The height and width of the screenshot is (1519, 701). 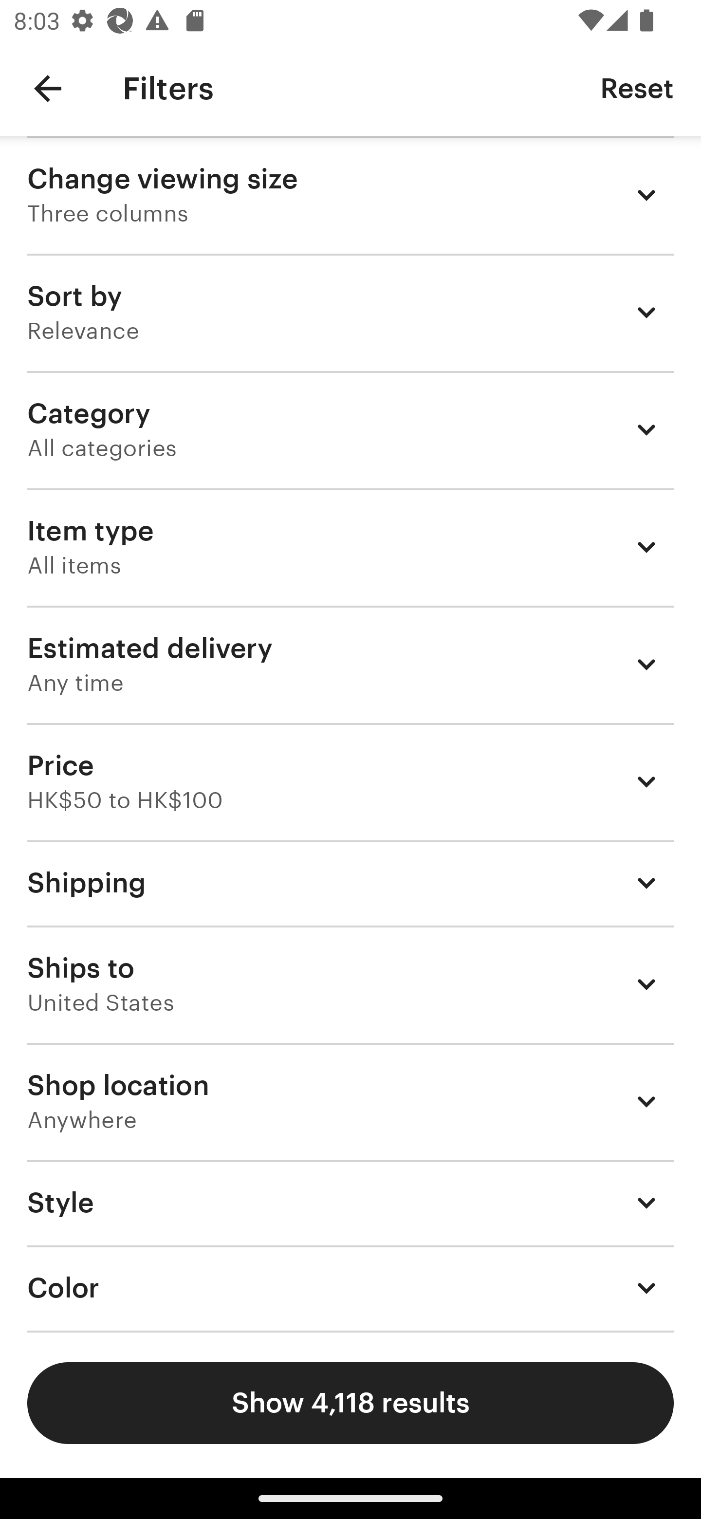 What do you see at coordinates (350, 984) in the screenshot?
I see `Ships to United States` at bounding box center [350, 984].